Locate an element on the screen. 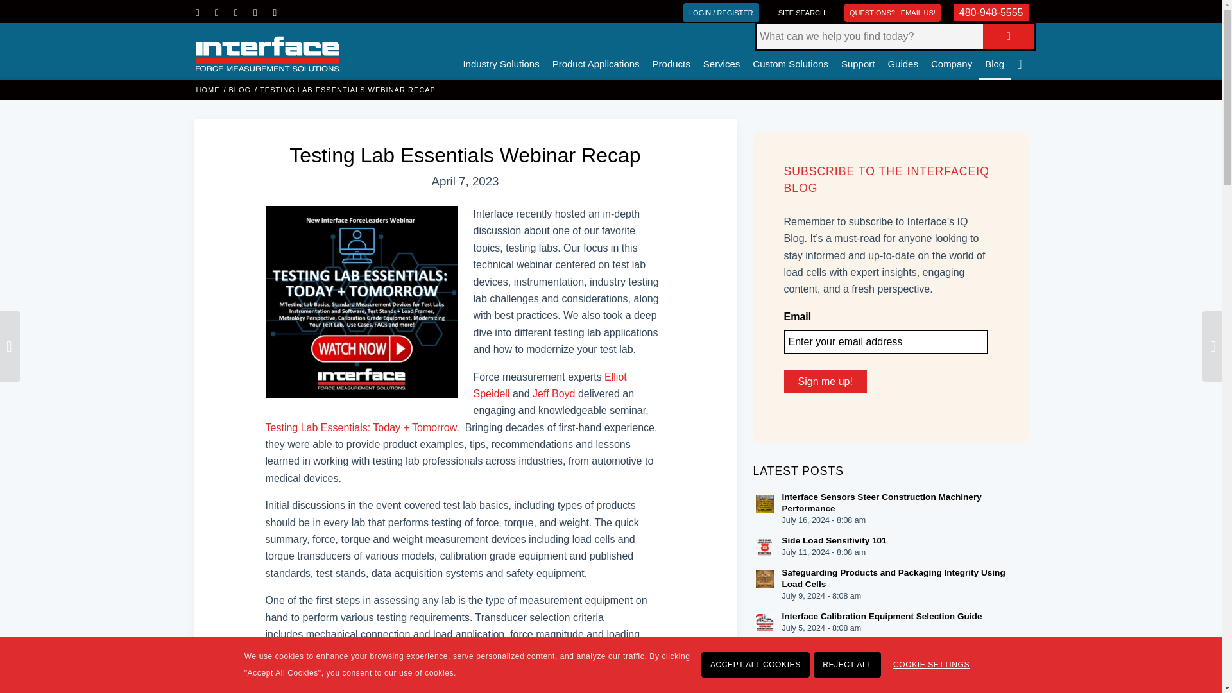  Industry Solutions is located at coordinates (501, 51).